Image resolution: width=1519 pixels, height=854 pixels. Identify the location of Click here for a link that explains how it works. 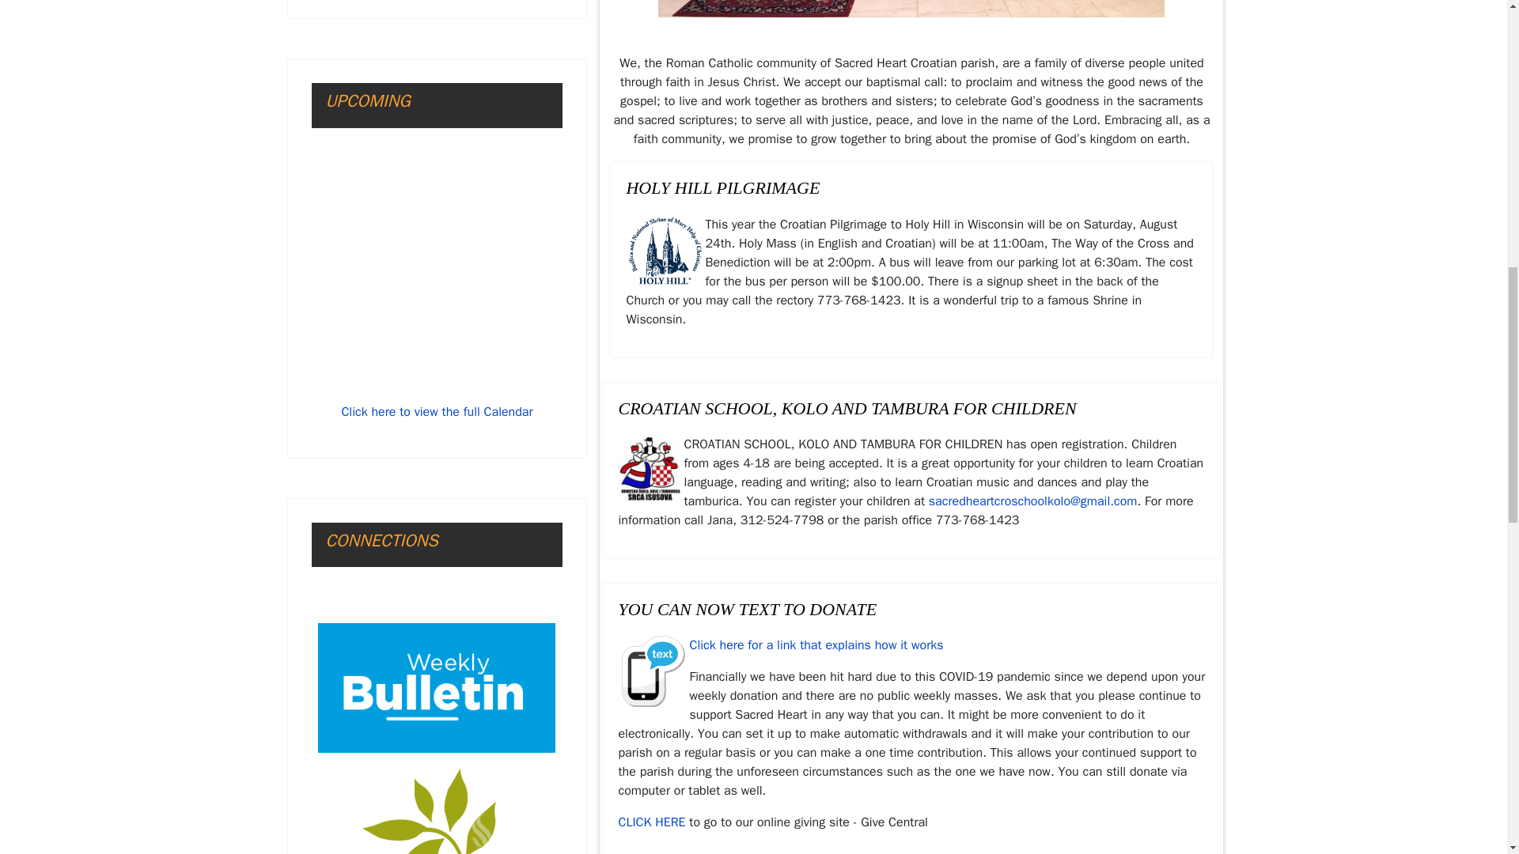
(816, 645).